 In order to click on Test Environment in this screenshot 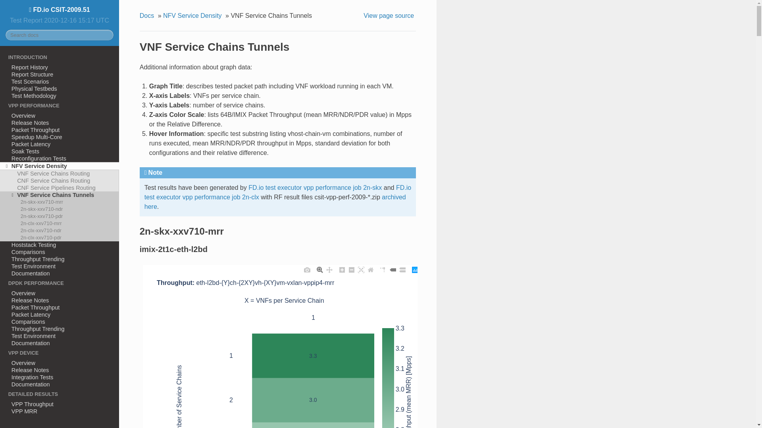, I will do `click(60, 336)`.